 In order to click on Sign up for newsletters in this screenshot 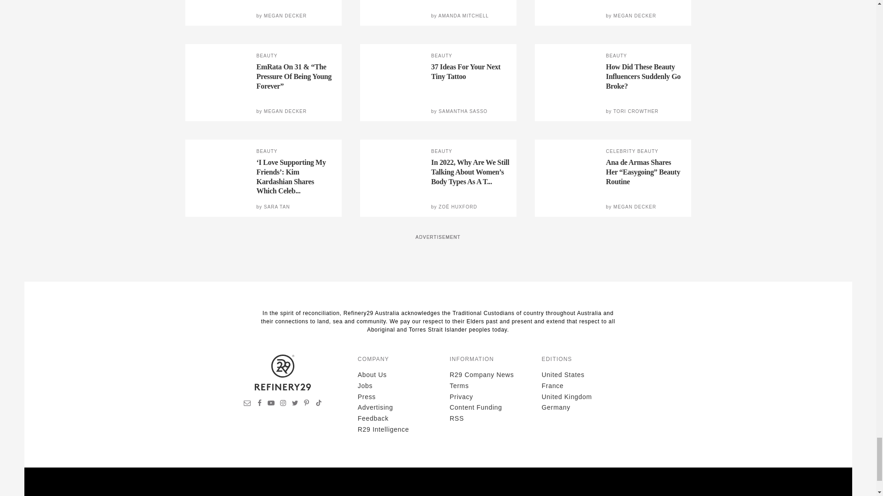, I will do `click(247, 404)`.